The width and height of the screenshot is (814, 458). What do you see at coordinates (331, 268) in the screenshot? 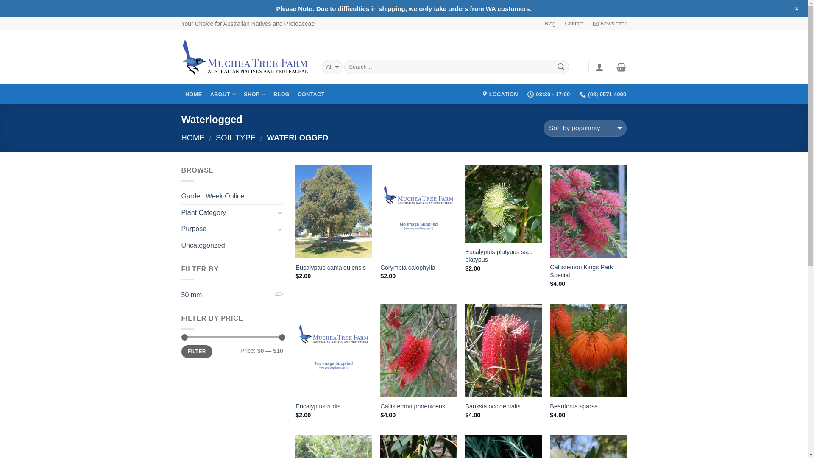
I see `Eucalyptus camaldulensis` at bounding box center [331, 268].